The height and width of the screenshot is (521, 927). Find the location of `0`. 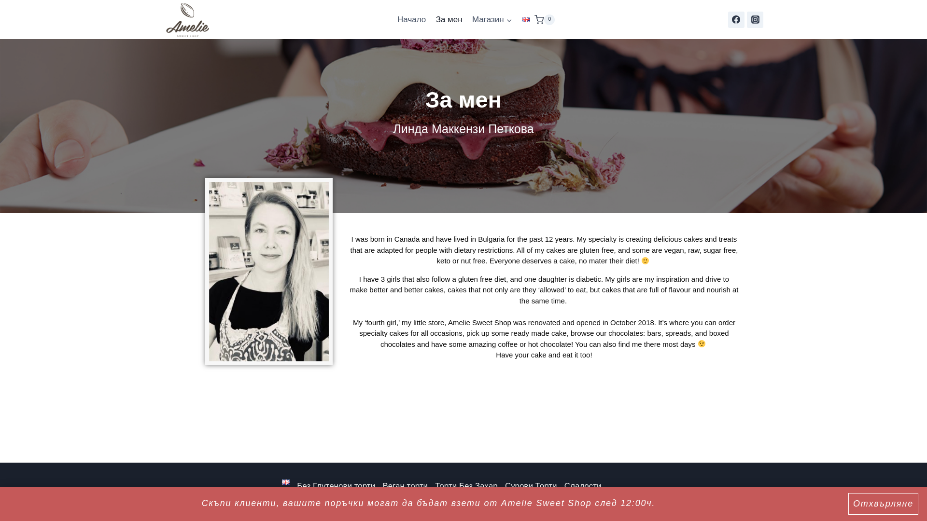

0 is located at coordinates (545, 19).